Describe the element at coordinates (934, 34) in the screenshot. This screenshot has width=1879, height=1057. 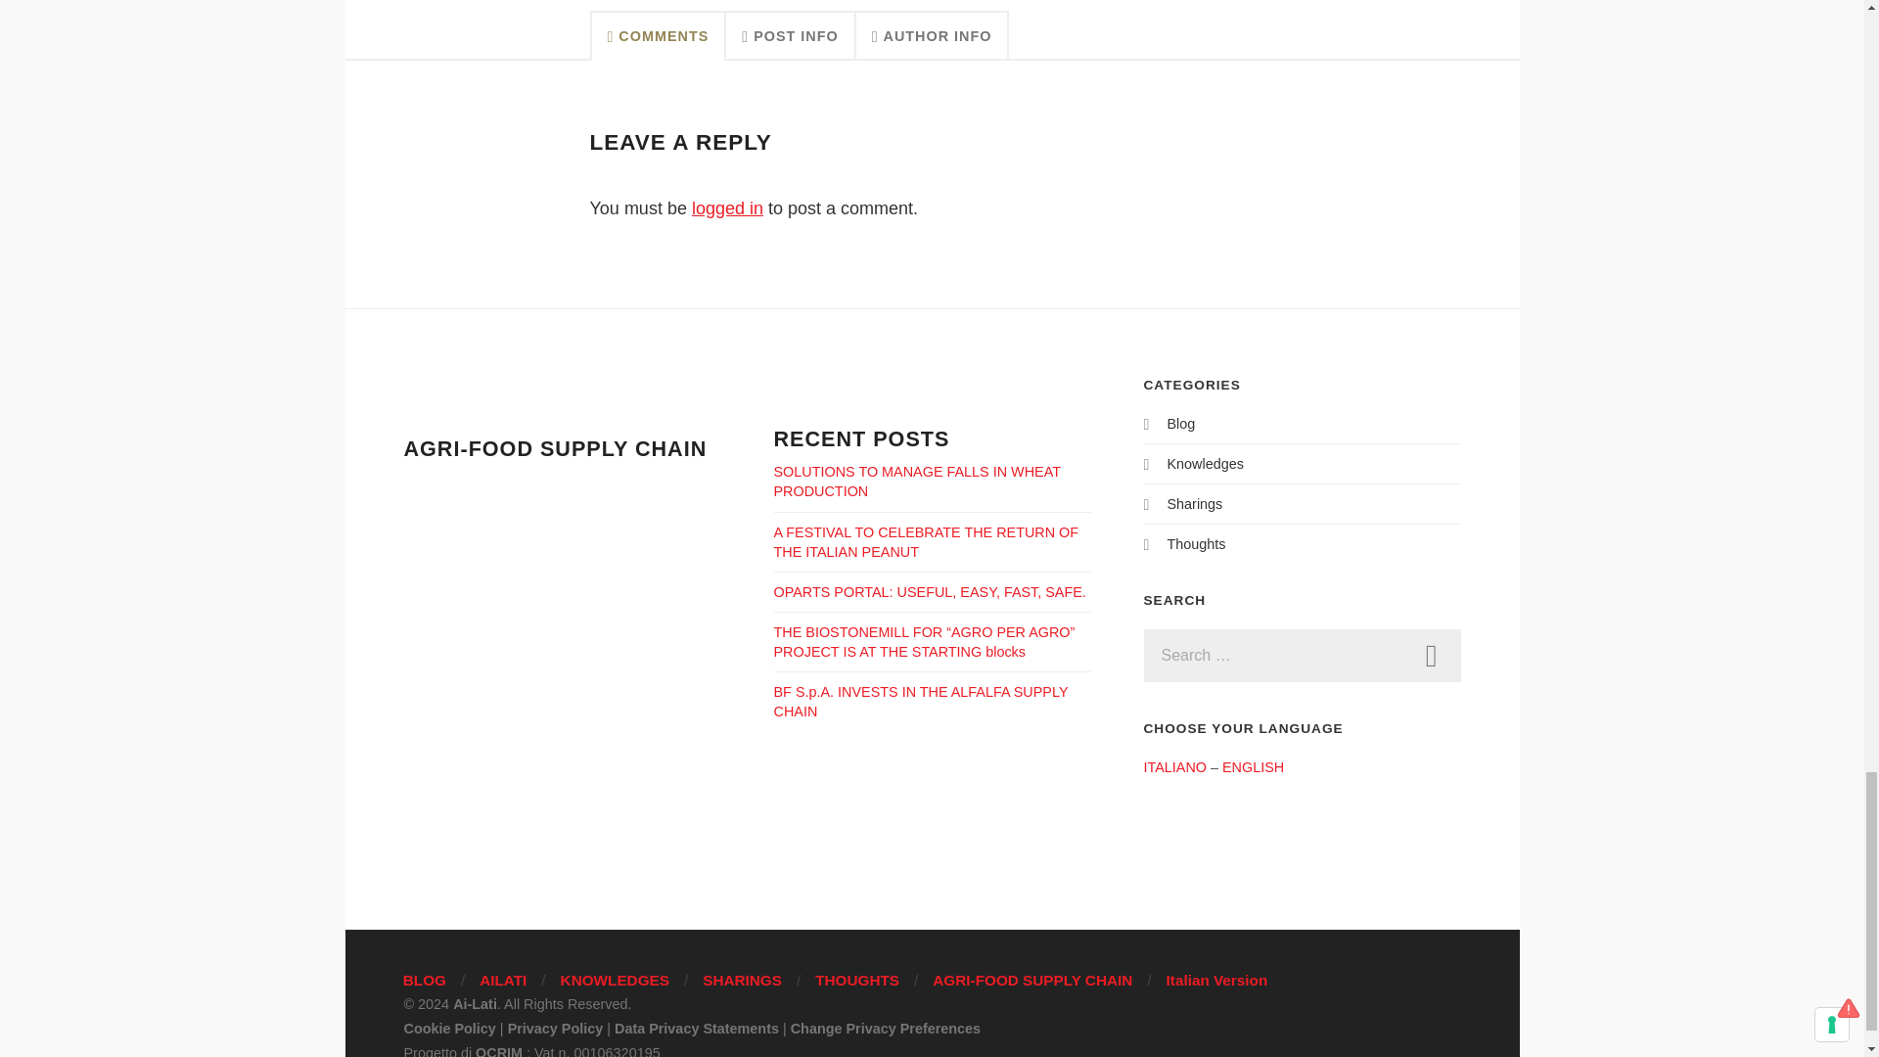
I see `AUTHOR INFO` at that location.